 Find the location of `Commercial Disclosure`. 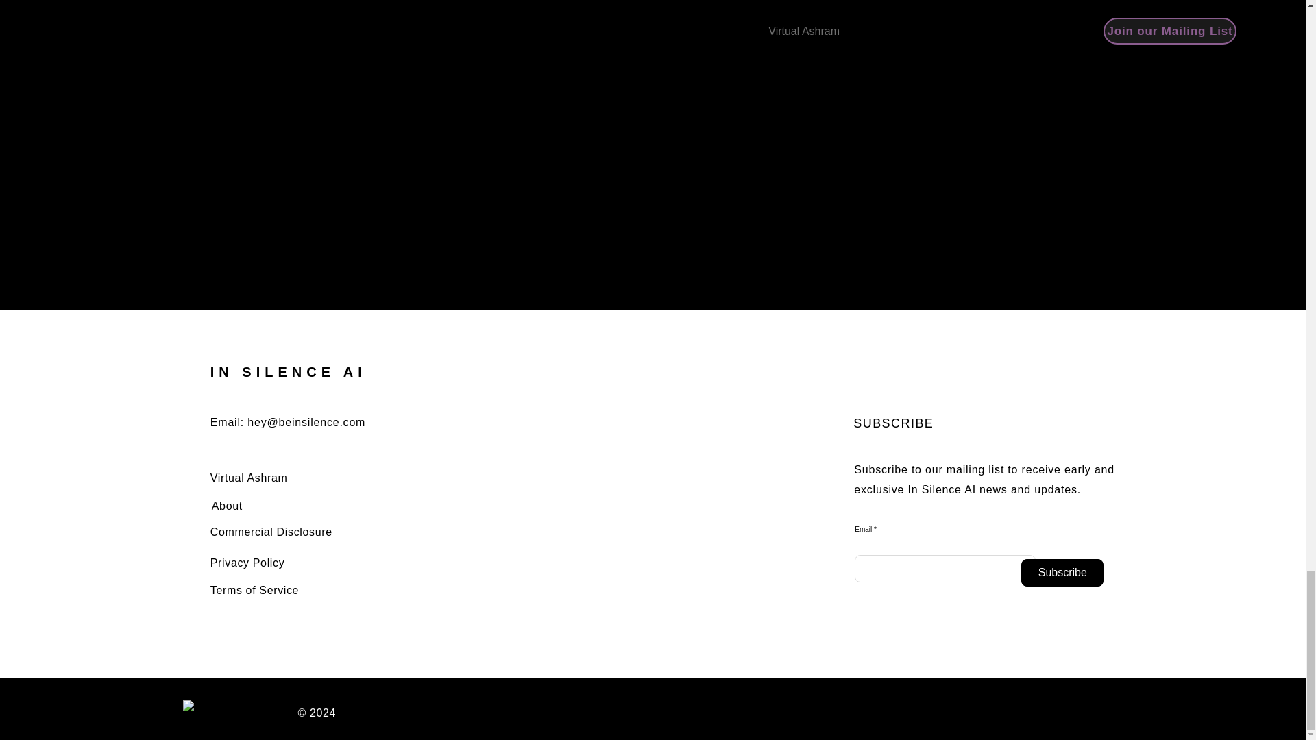

Commercial Disclosure is located at coordinates (271, 532).